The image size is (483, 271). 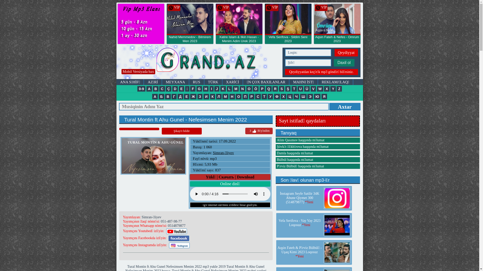 What do you see at coordinates (344, 63) in the screenshot?
I see `Daxil ol` at bounding box center [344, 63].